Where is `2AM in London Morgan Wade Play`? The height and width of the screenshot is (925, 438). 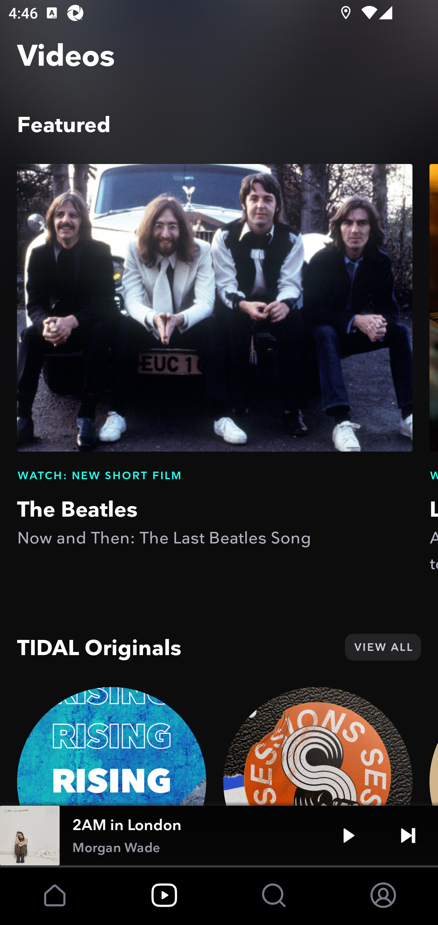 2AM in London Morgan Wade Play is located at coordinates (219, 836).